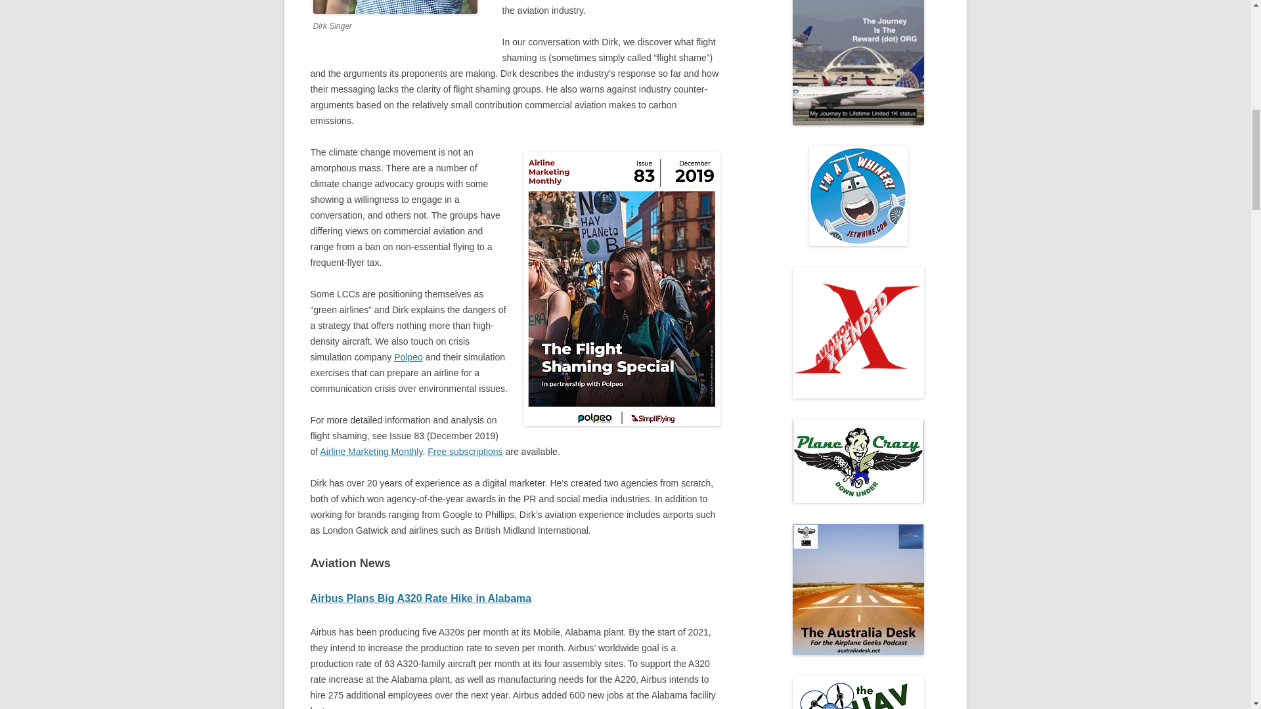 The width and height of the screenshot is (1261, 709). What do you see at coordinates (408, 356) in the screenshot?
I see `Polpeo` at bounding box center [408, 356].